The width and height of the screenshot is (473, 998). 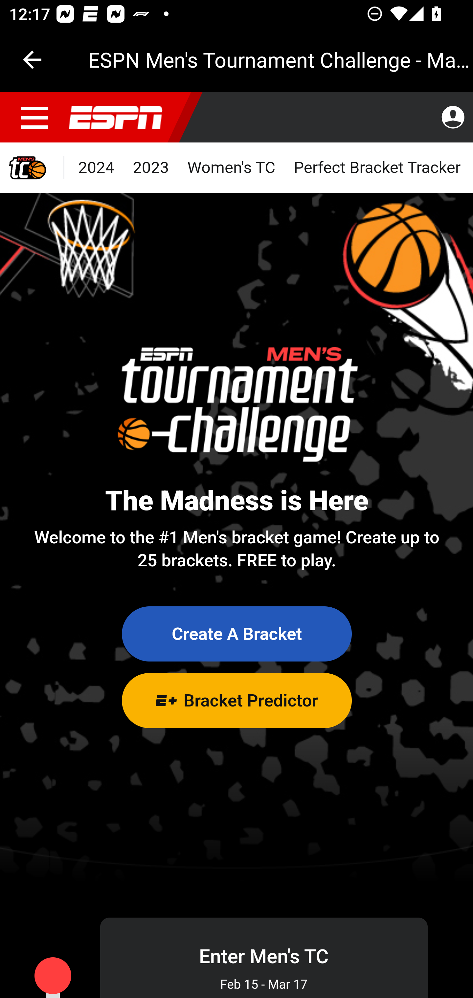 What do you see at coordinates (32, 60) in the screenshot?
I see `Navigate up` at bounding box center [32, 60].